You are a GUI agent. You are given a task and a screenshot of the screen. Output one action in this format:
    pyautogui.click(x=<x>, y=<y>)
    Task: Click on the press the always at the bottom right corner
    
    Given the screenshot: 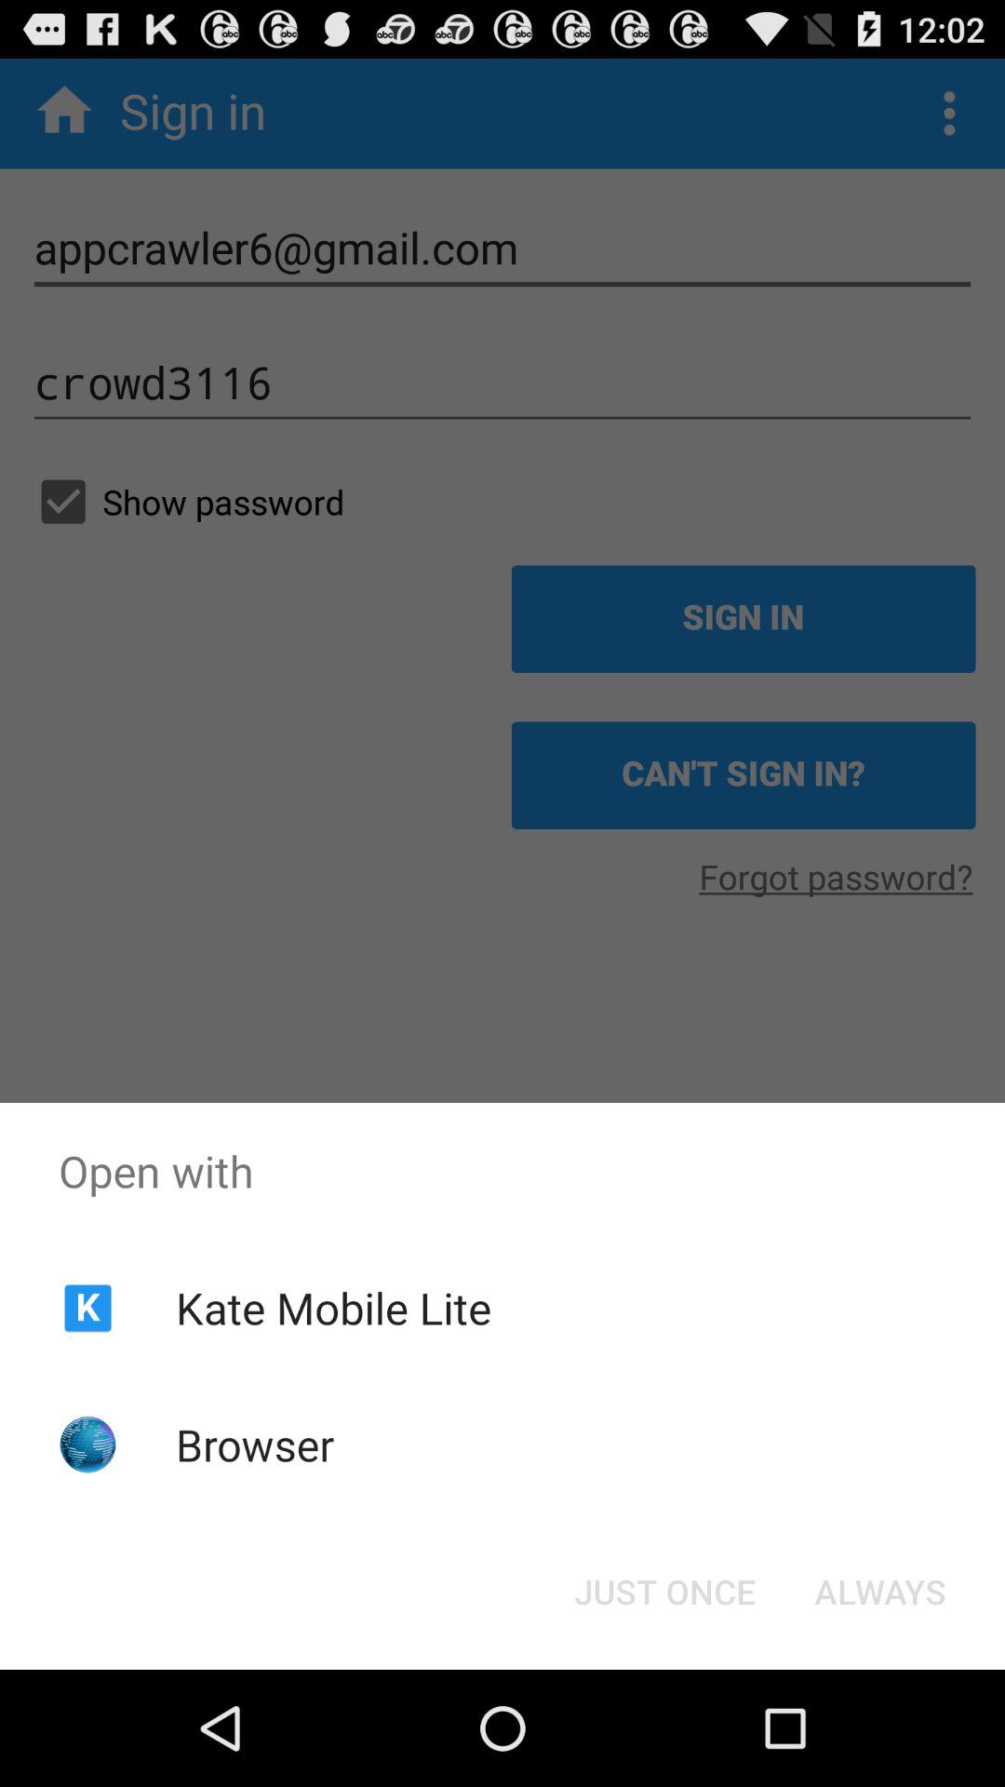 What is the action you would take?
    pyautogui.click(x=880, y=1592)
    